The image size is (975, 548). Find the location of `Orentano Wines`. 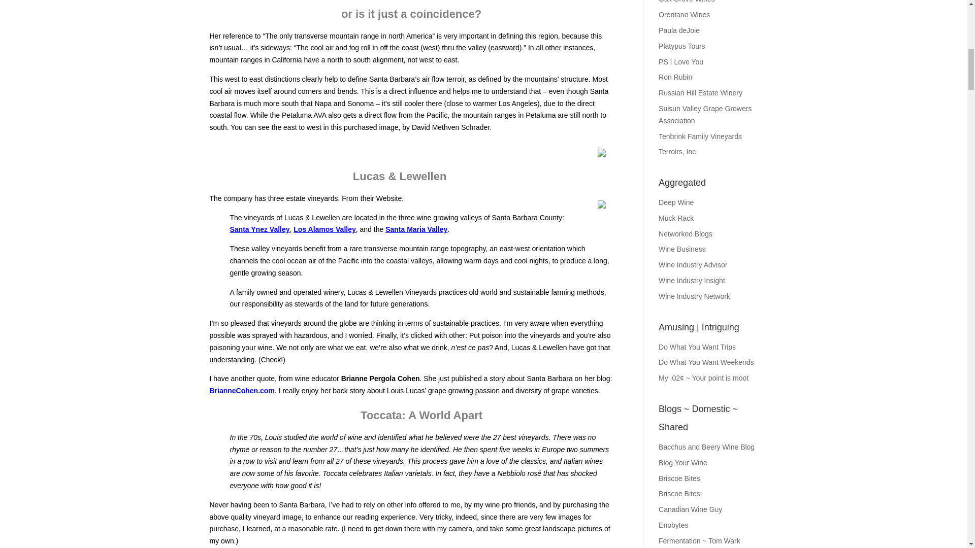

Orentano Wines is located at coordinates (684, 14).